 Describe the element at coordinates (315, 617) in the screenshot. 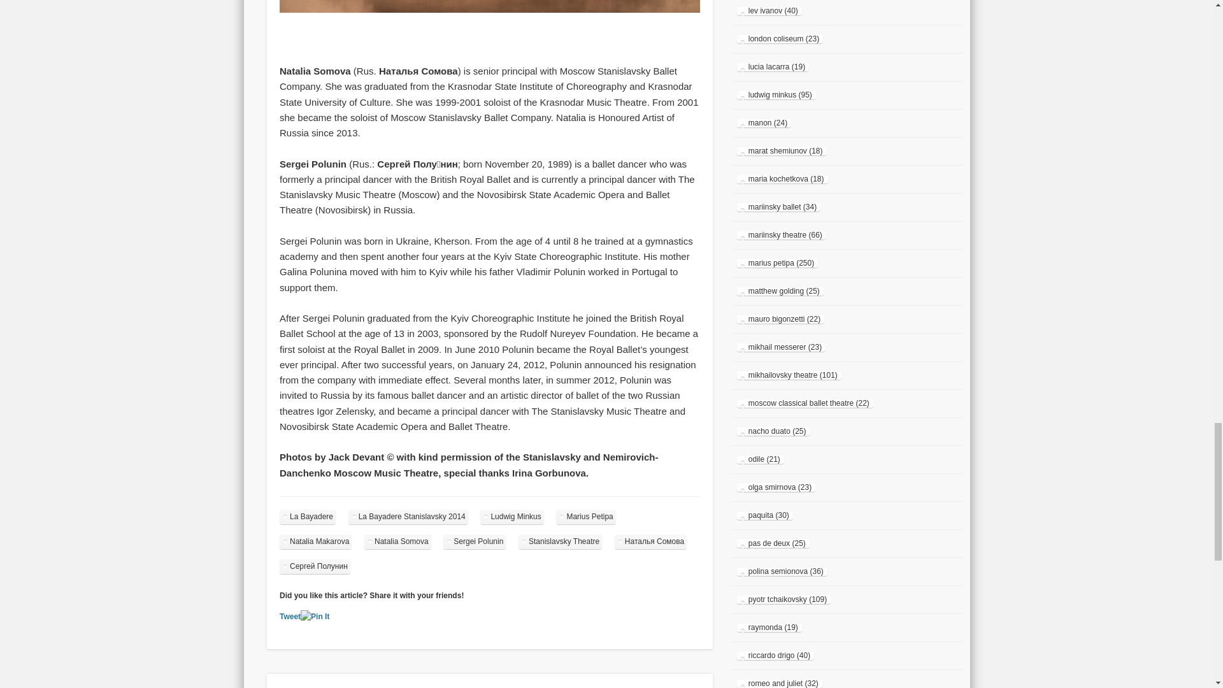

I see `Pin It` at that location.